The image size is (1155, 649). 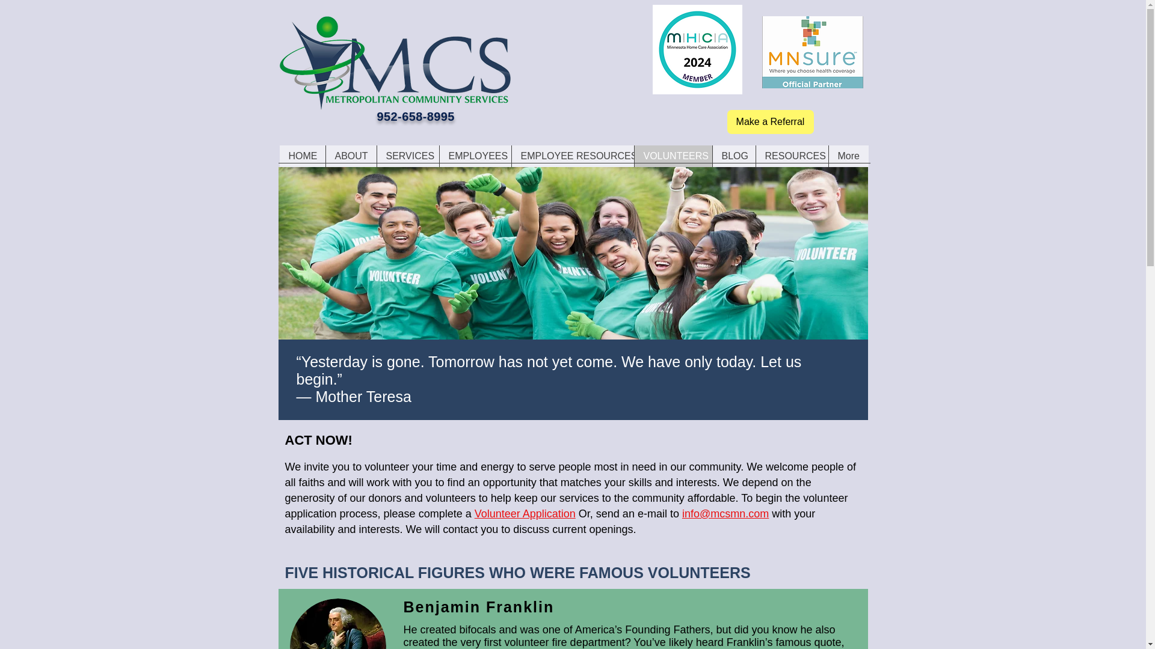 I want to click on VOLUNTEERS, so click(x=673, y=156).